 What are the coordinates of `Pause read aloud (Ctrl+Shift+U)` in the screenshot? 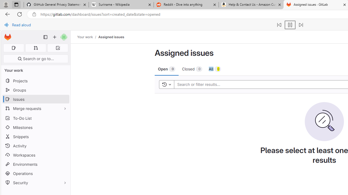 It's located at (290, 25).